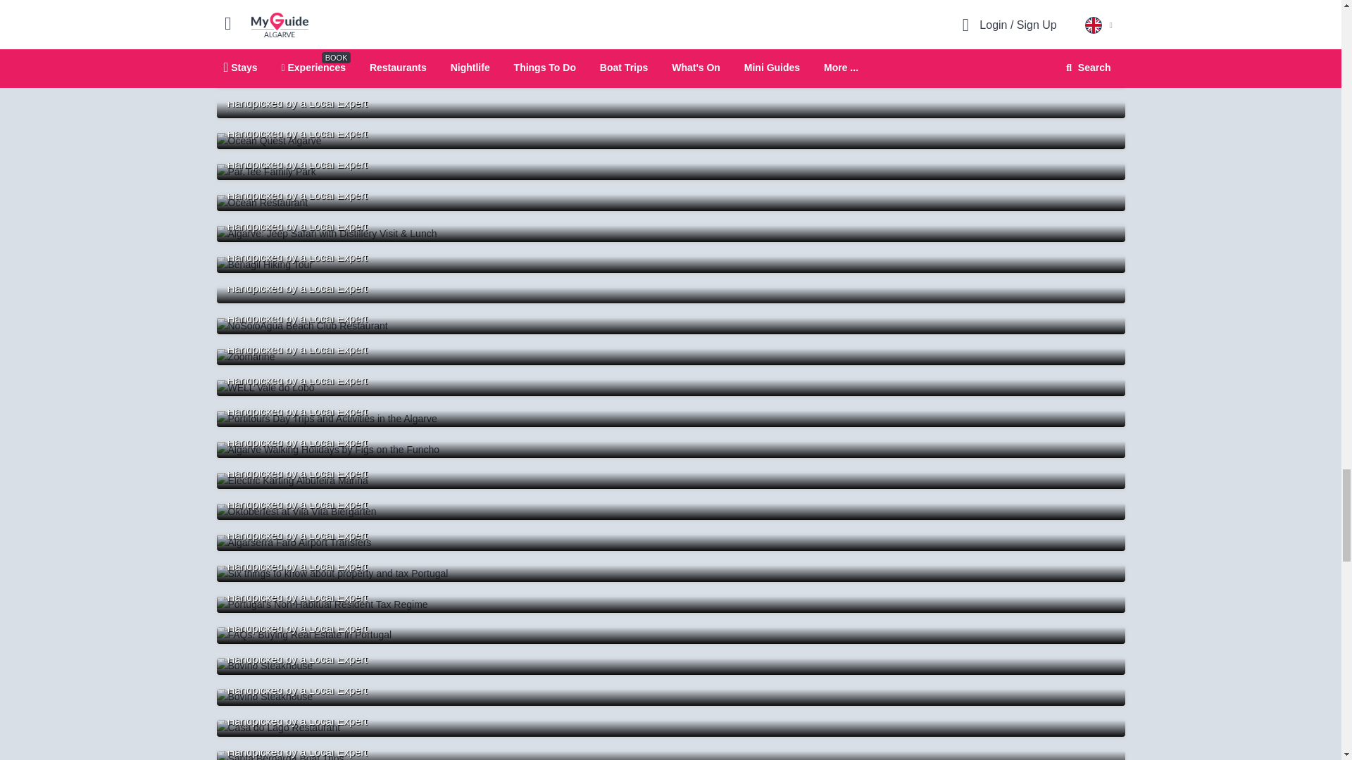 This screenshot has width=1352, height=760. What do you see at coordinates (670, 110) in the screenshot?
I see `Whats On at Quinta do Lago this Summer` at bounding box center [670, 110].